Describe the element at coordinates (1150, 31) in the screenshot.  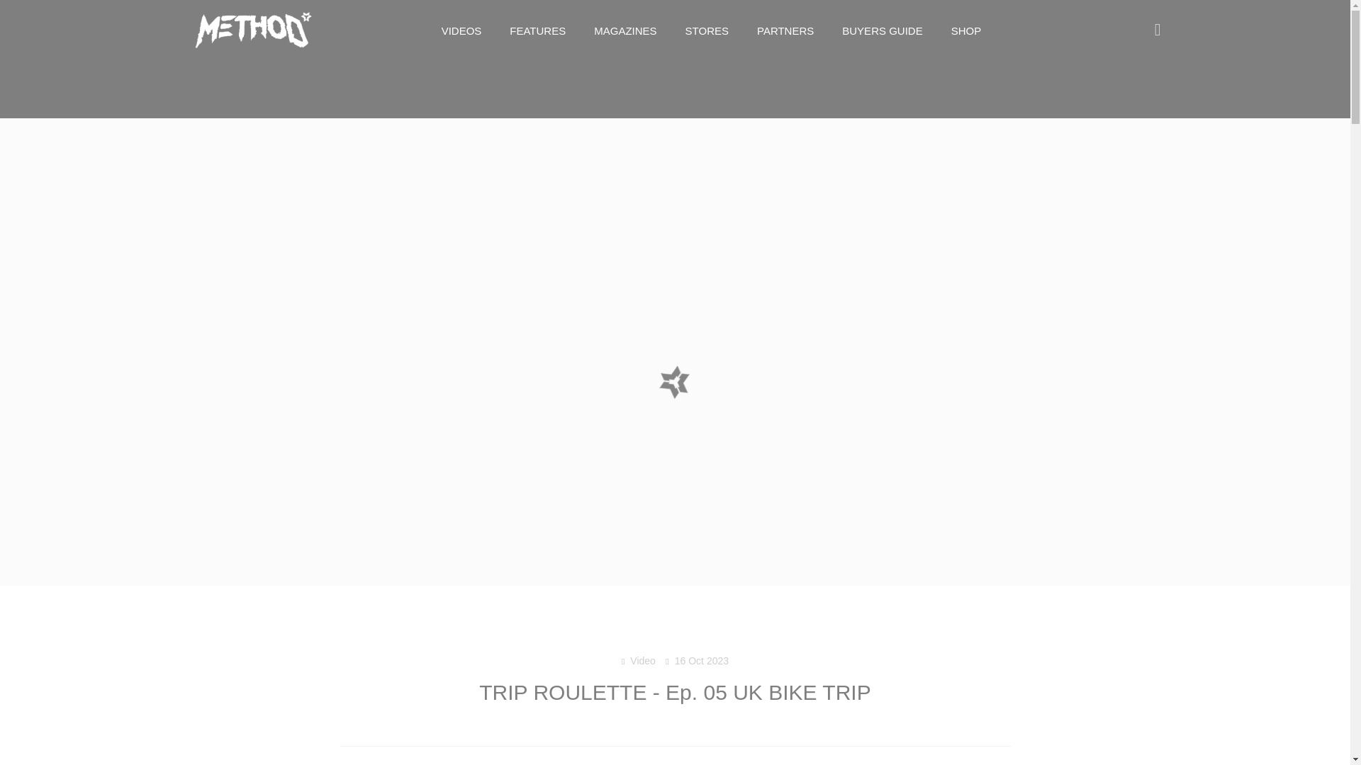
I see `Search` at that location.